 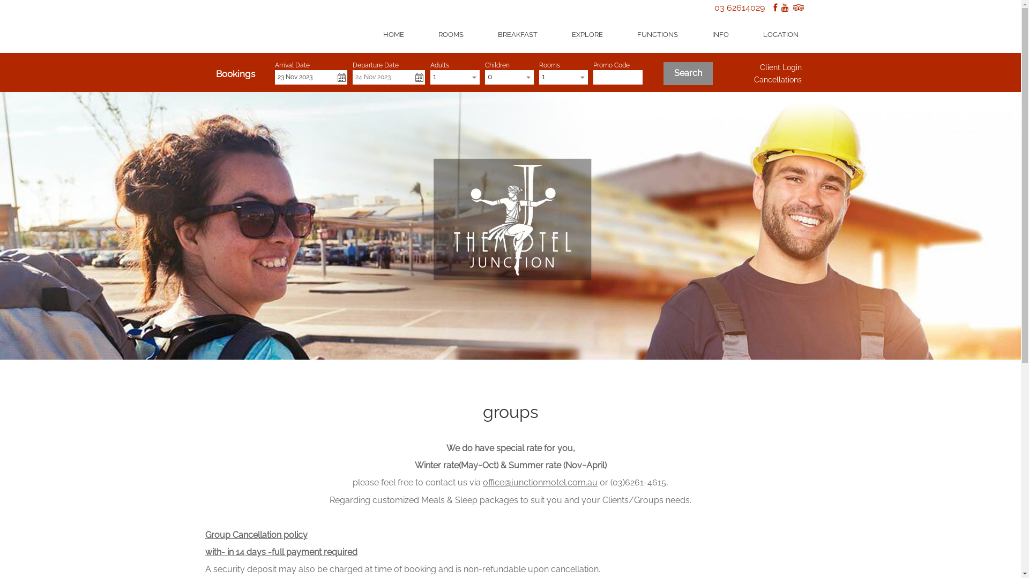 What do you see at coordinates (688, 74) in the screenshot?
I see `Search` at bounding box center [688, 74].